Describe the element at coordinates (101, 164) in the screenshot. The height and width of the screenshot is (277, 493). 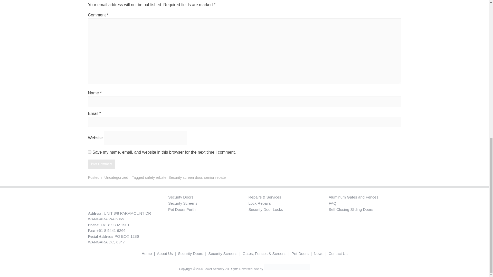
I see `Post Comment` at that location.